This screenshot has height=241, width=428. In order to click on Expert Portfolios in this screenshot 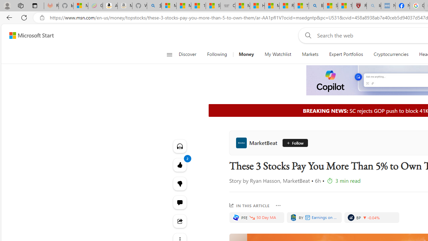, I will do `click(346, 54)`.